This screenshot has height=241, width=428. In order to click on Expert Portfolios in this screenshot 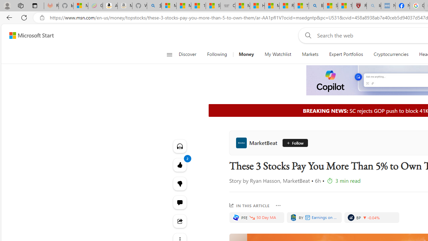, I will do `click(346, 54)`.